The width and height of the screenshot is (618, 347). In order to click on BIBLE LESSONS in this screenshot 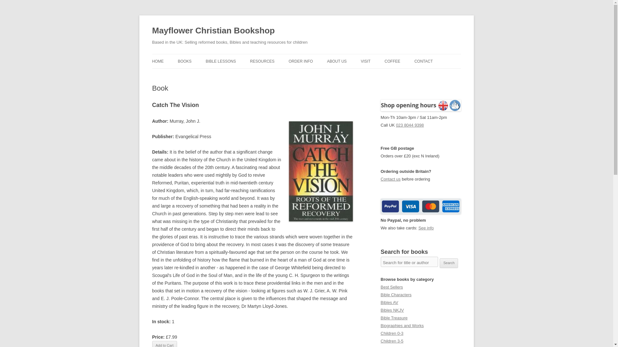, I will do `click(221, 61)`.